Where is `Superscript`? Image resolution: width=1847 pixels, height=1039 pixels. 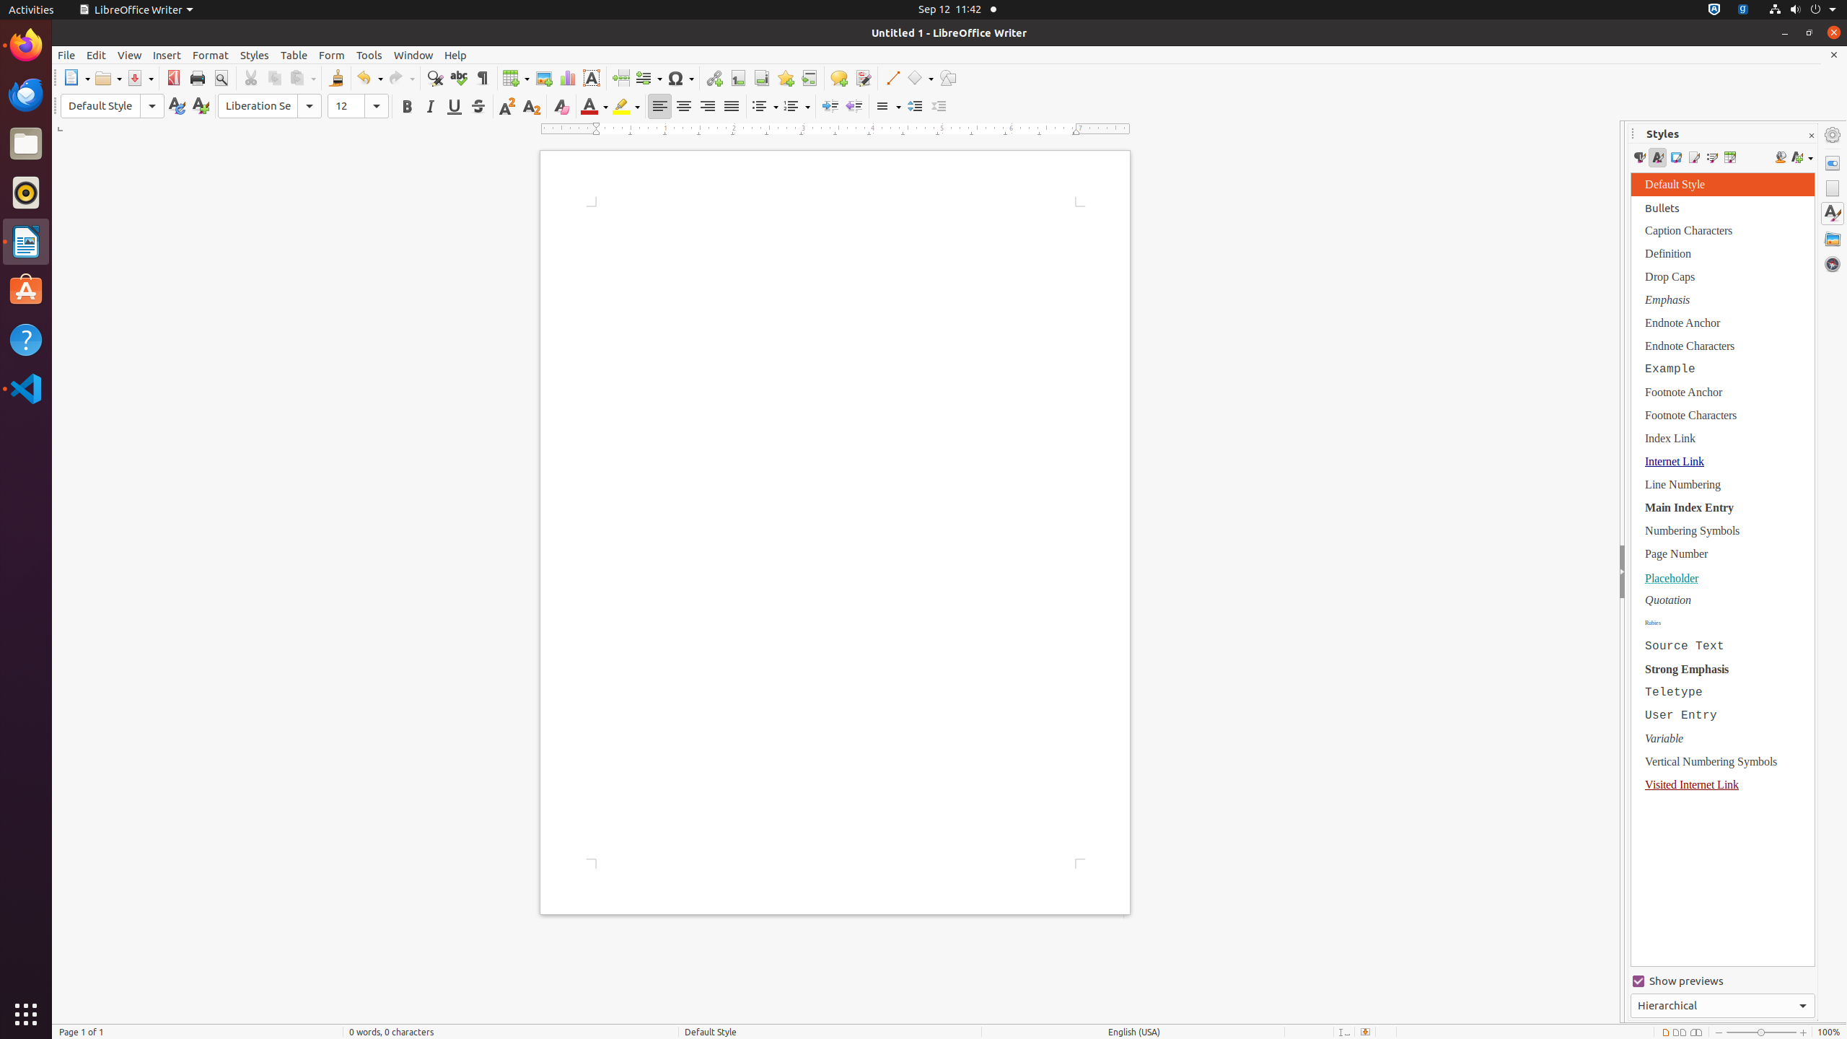
Superscript is located at coordinates (508, 107).